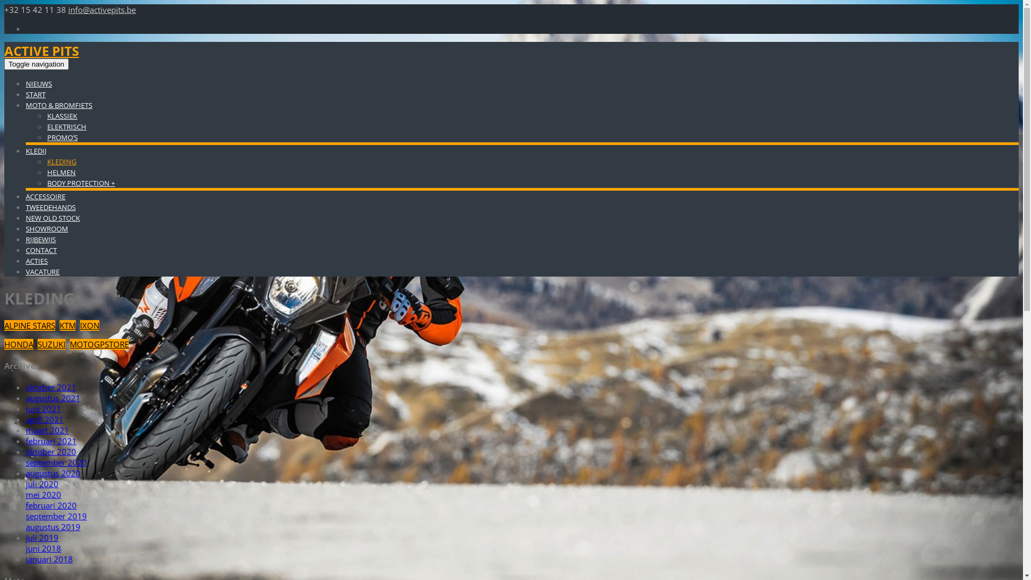  What do you see at coordinates (43, 548) in the screenshot?
I see `juni 2018` at bounding box center [43, 548].